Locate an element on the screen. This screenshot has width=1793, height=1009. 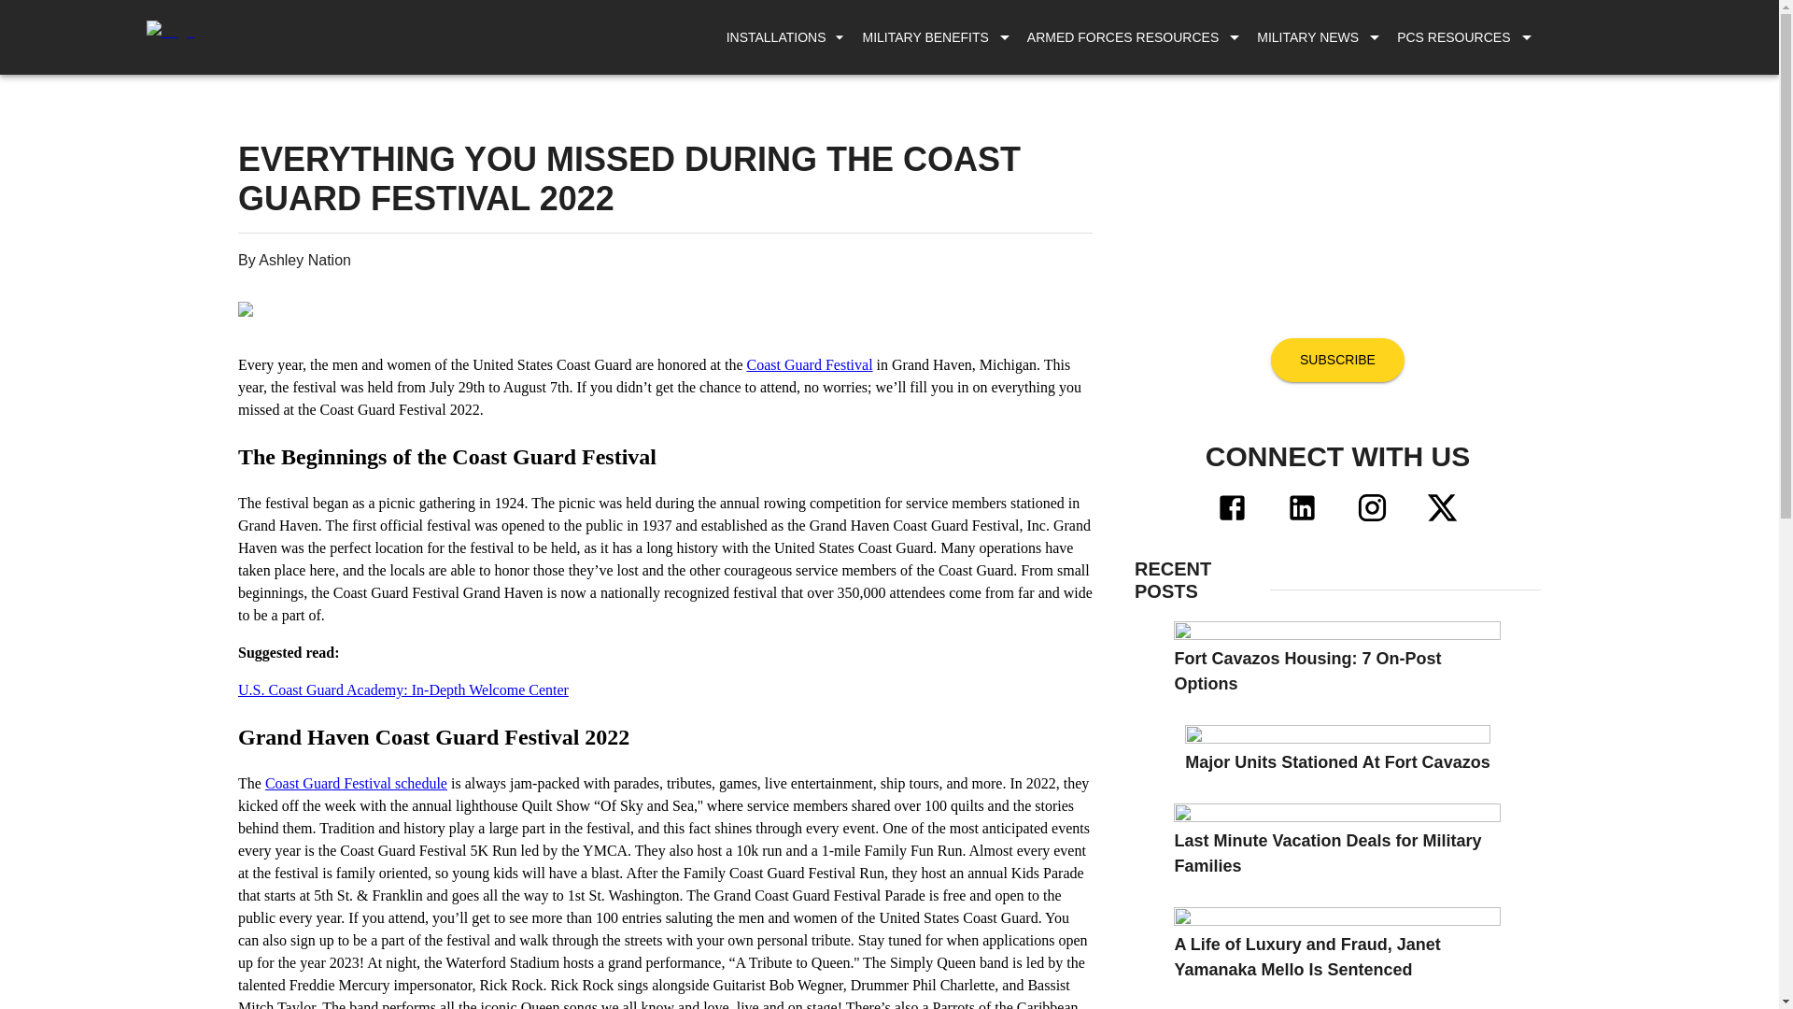
SUBSCRIBE is located at coordinates (1337, 360).